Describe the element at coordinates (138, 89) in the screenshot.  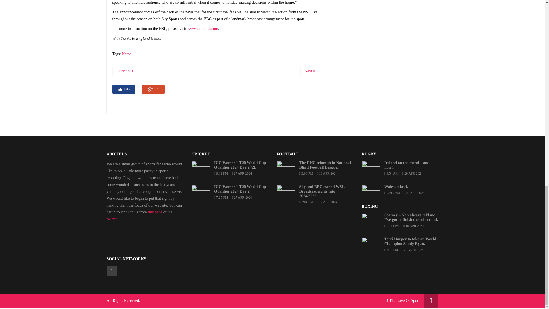
I see `Share on Twitter` at that location.